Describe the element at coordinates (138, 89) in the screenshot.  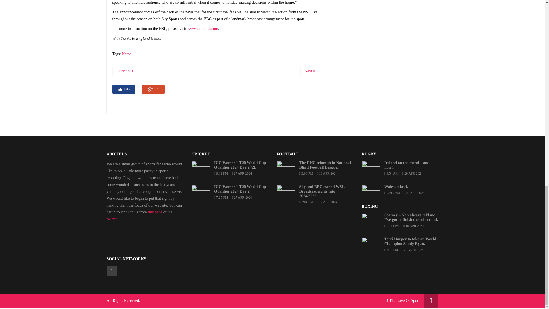
I see `Share on Twitter` at that location.